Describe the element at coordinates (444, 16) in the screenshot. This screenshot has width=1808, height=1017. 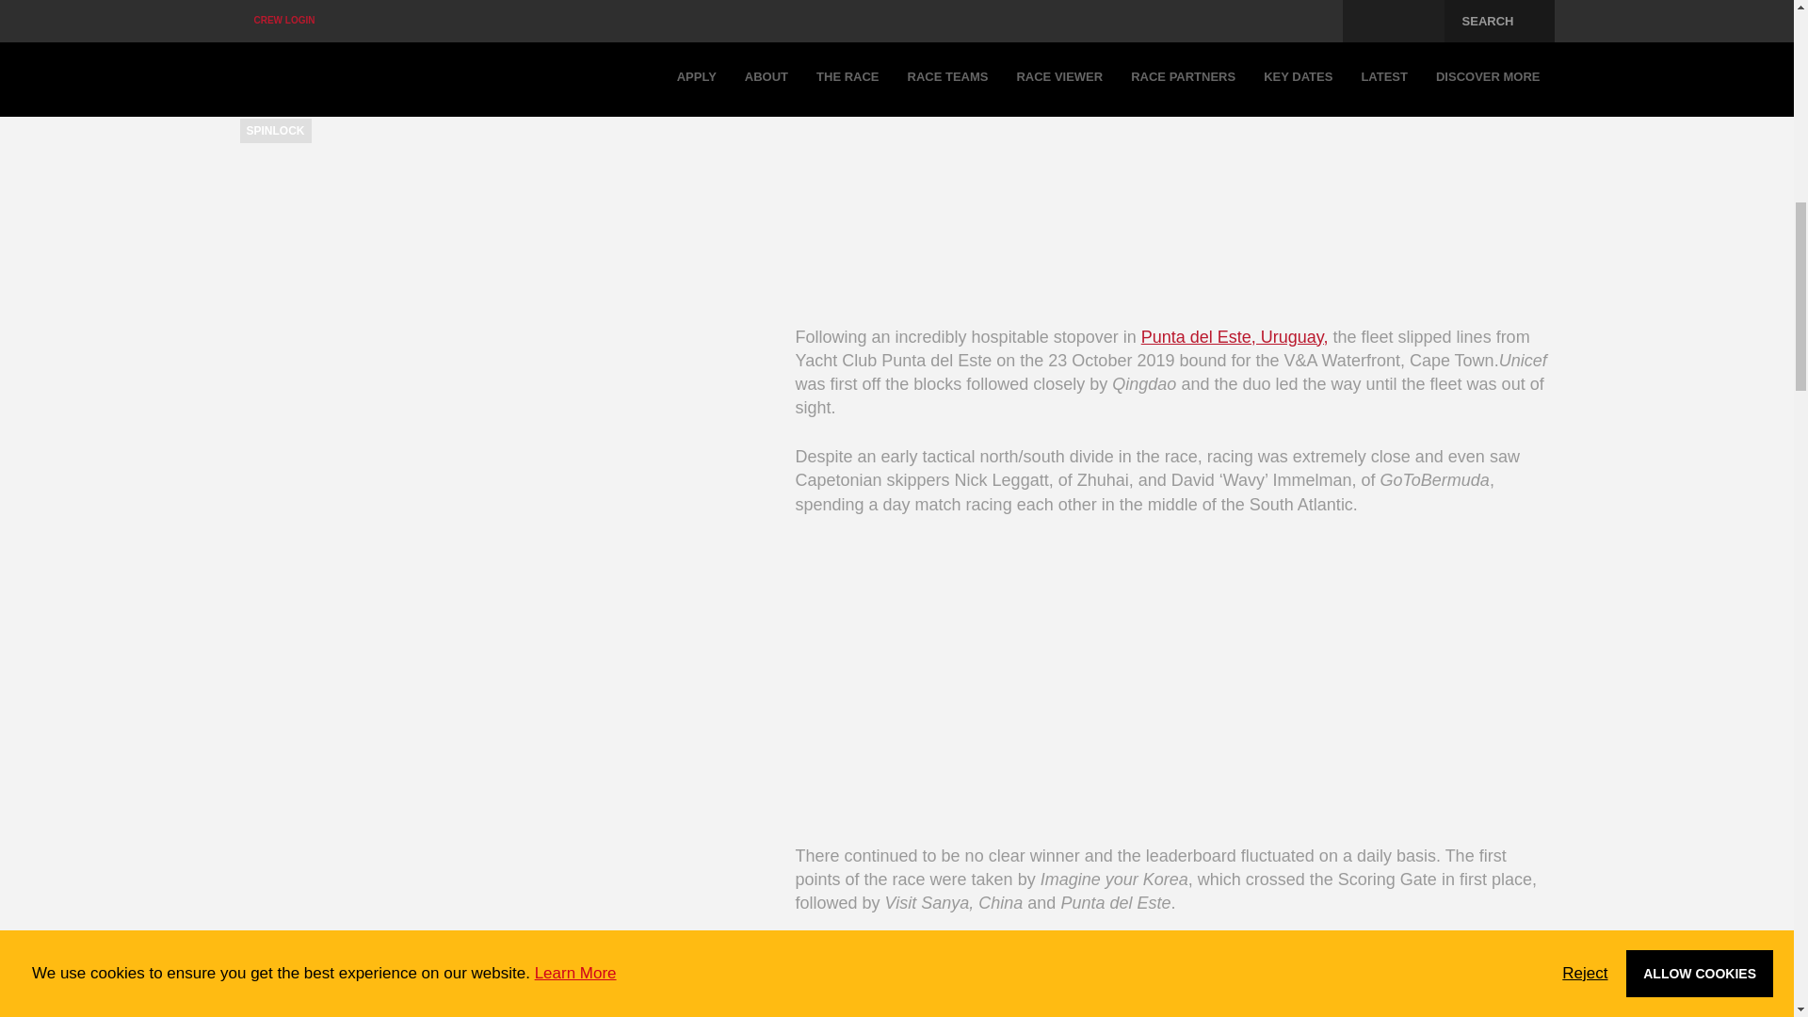
I see `Share on Reddit` at that location.